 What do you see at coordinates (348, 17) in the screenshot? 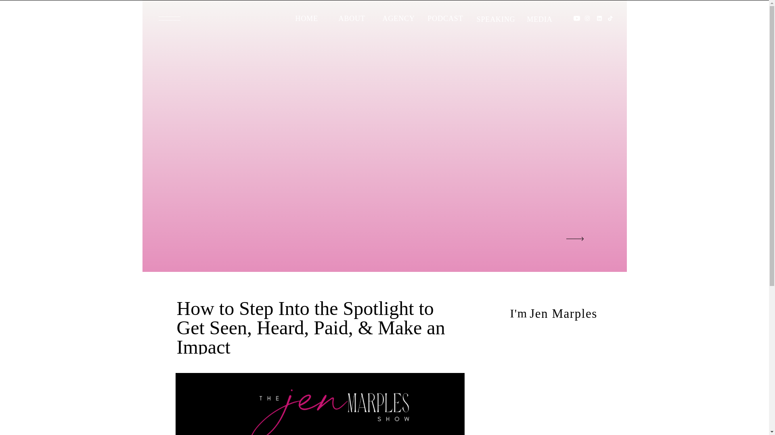
I see `ABOUT` at bounding box center [348, 17].